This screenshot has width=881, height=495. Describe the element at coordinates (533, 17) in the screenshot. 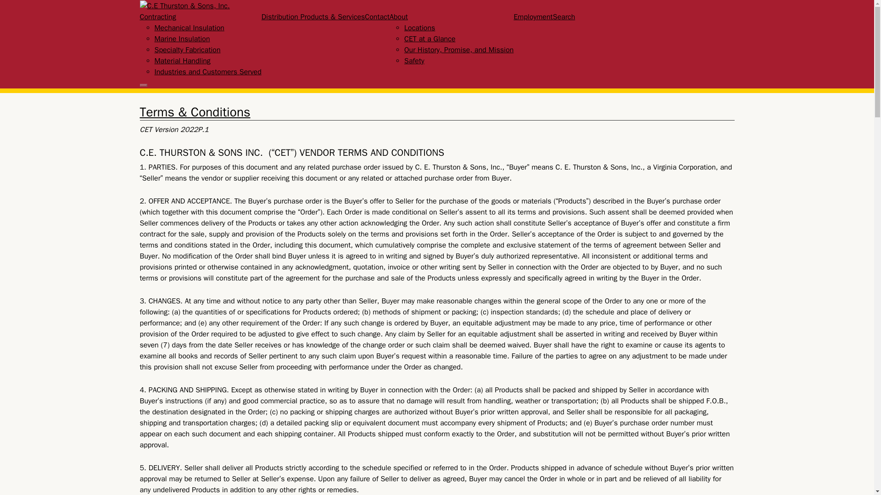

I see `Employment` at that location.